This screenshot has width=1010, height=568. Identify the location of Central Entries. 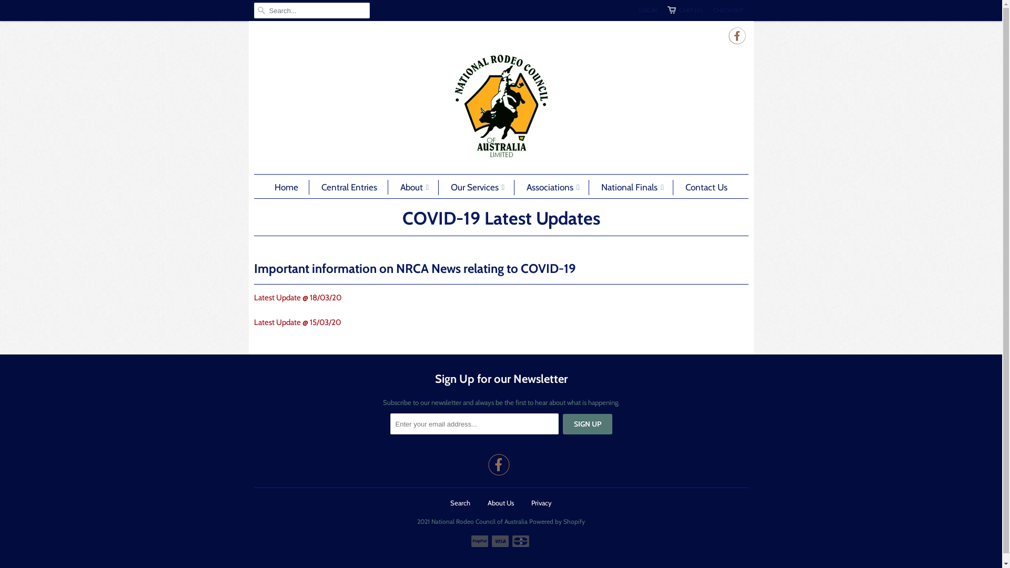
(349, 187).